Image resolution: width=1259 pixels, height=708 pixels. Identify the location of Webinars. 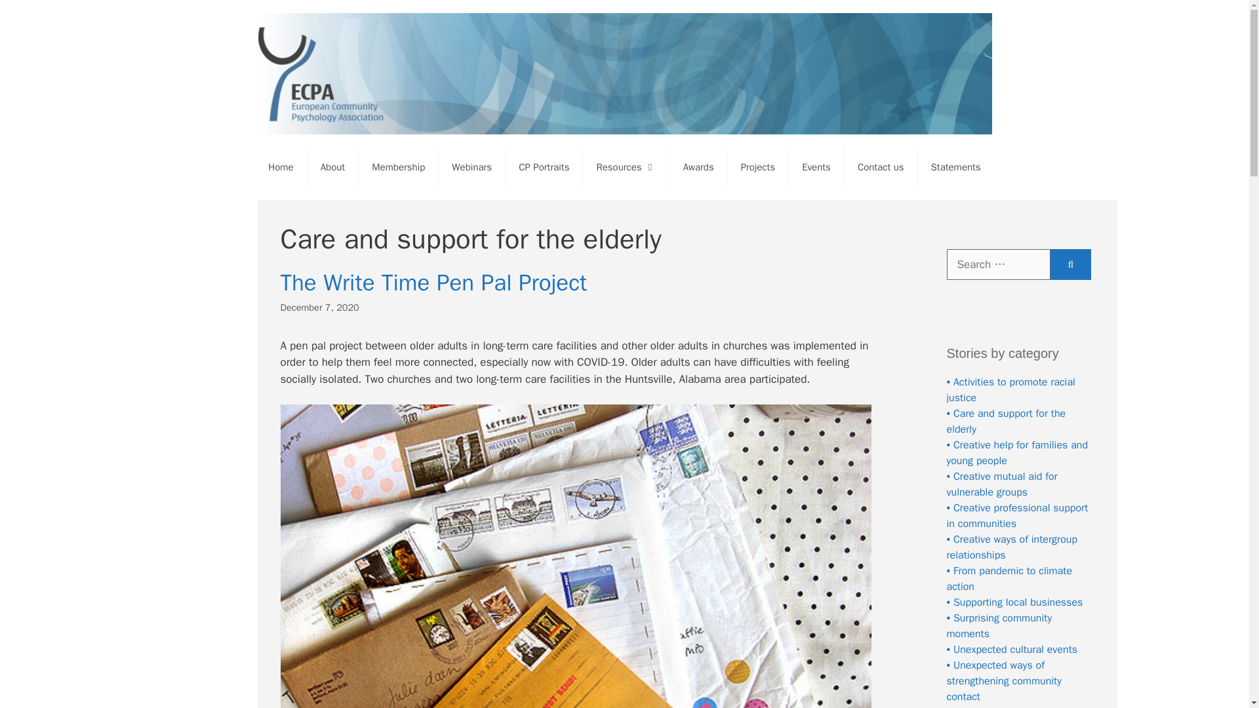
(471, 167).